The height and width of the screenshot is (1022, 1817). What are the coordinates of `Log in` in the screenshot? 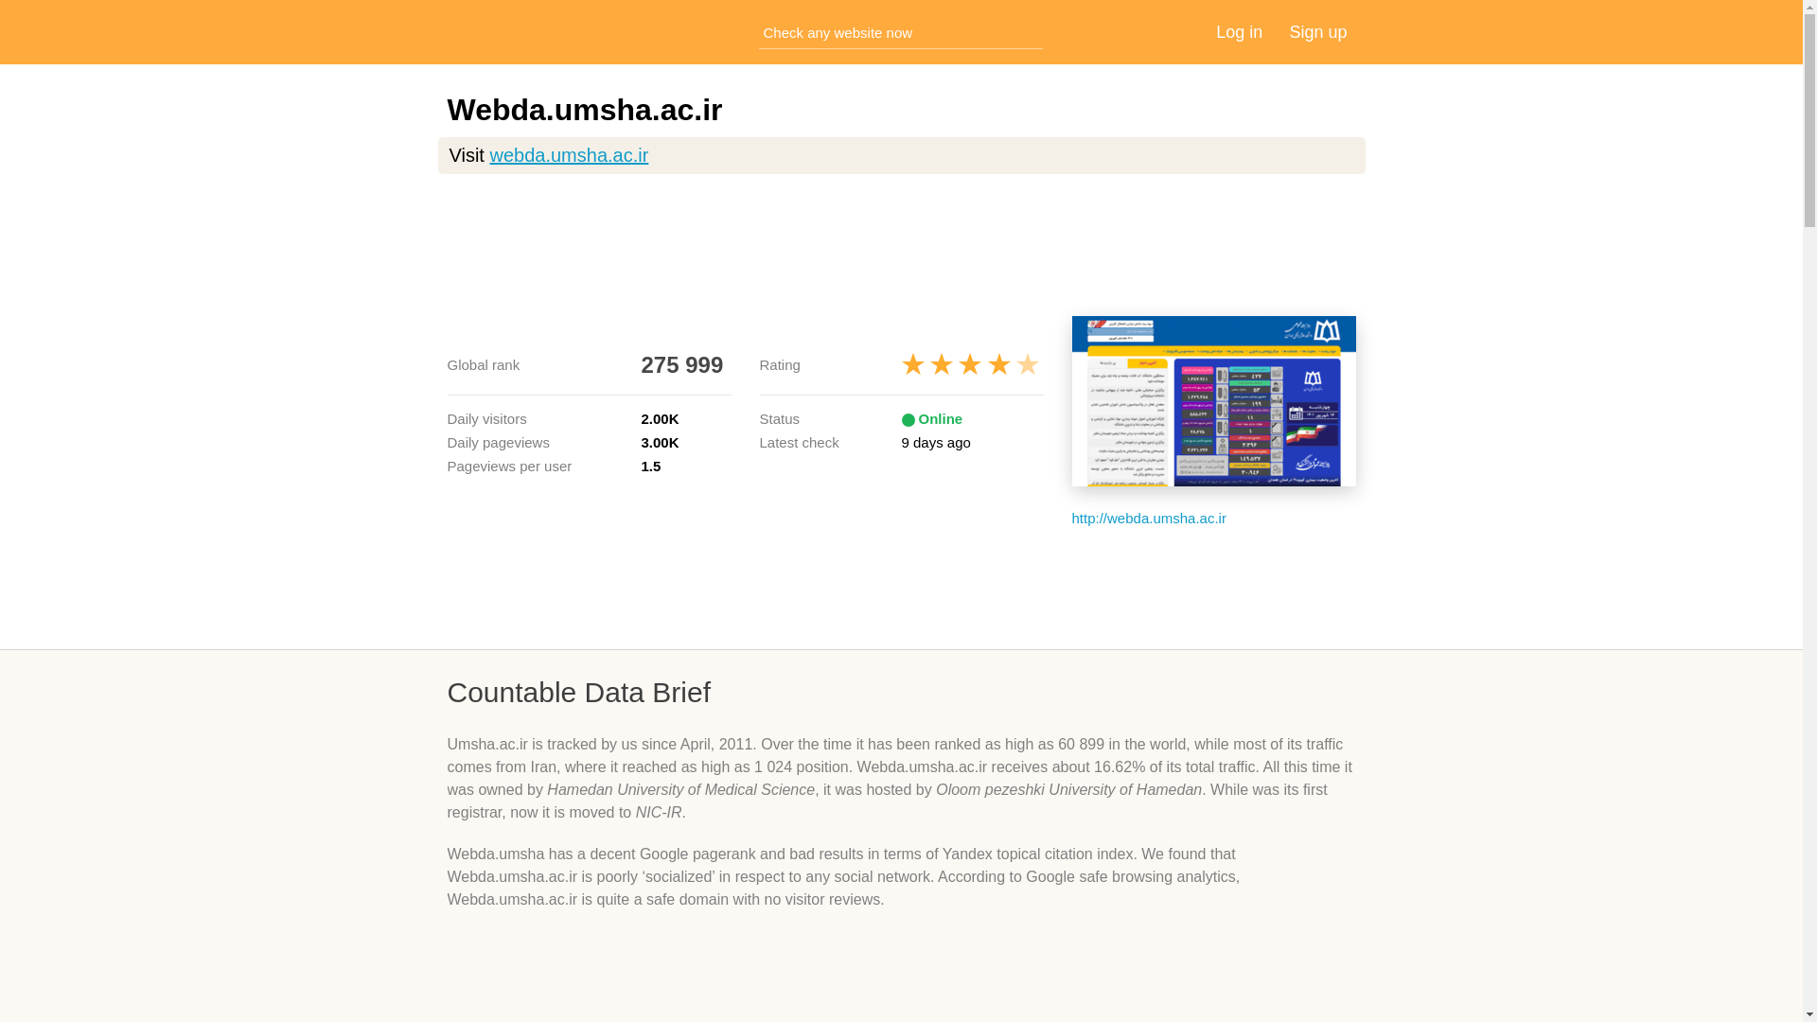 It's located at (1239, 32).